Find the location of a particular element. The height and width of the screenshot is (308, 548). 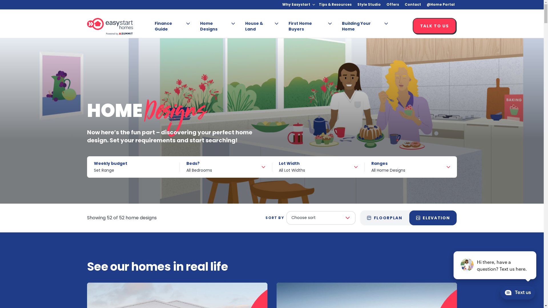

Contact is located at coordinates (413, 5).